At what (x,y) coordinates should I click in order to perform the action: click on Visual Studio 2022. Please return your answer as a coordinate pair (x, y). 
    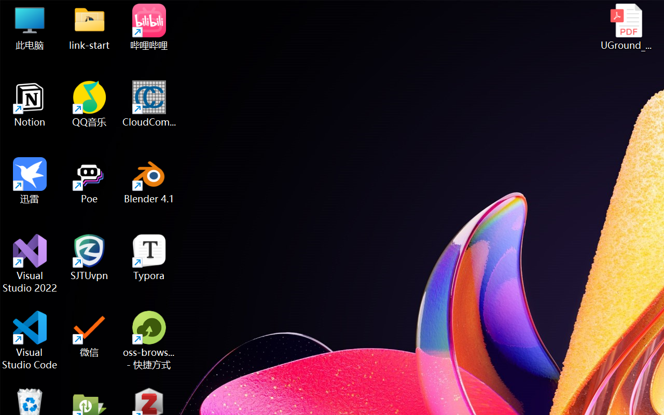
    Looking at the image, I should click on (30, 264).